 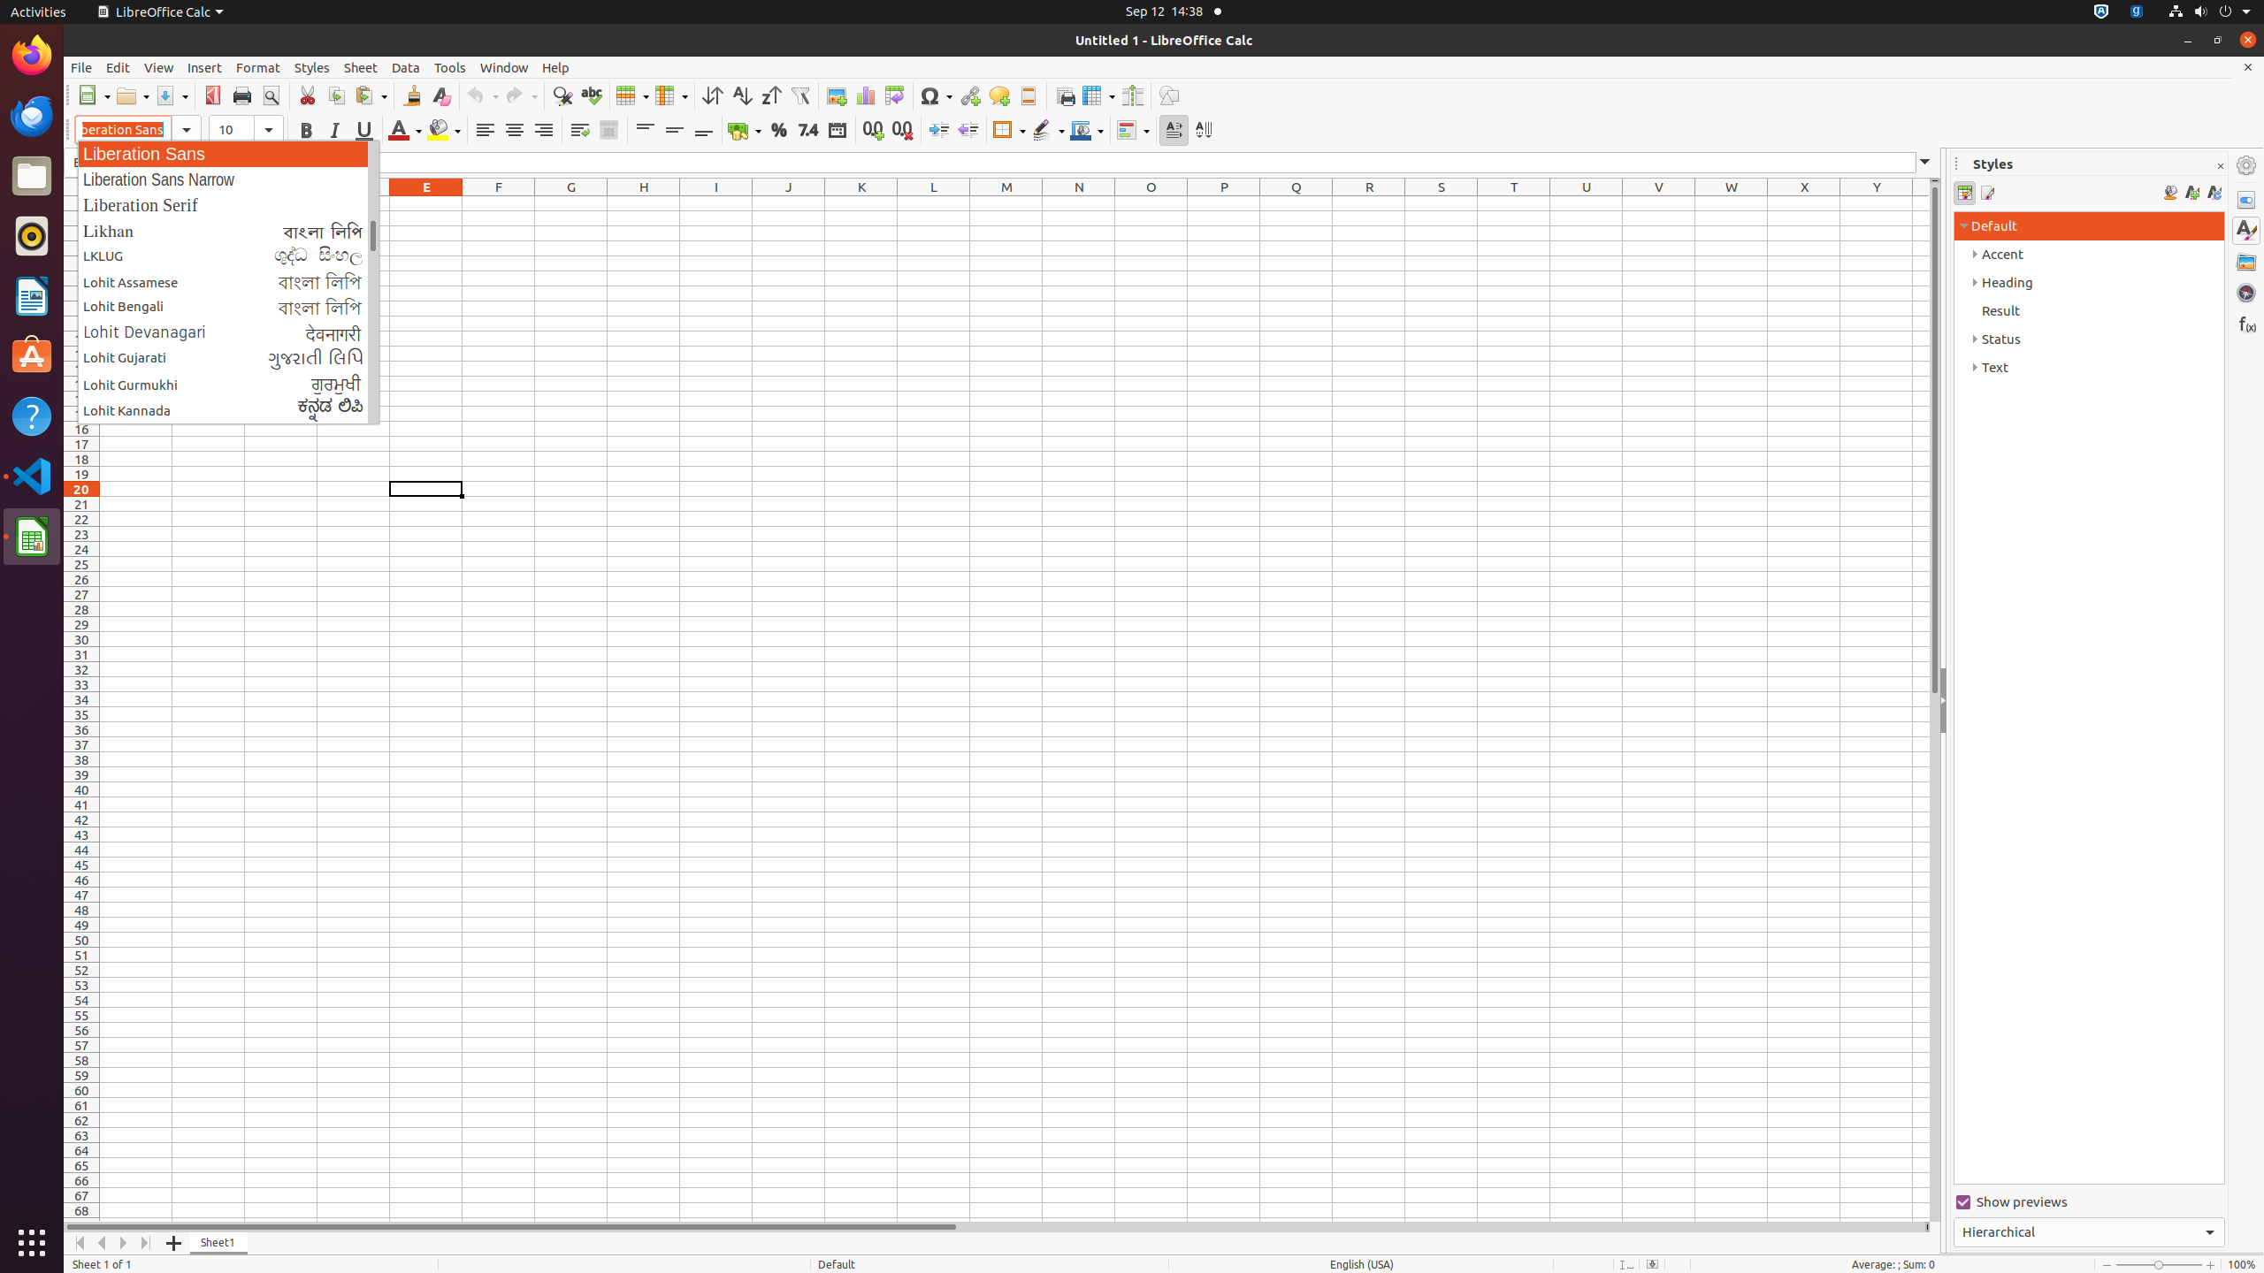 I want to click on Gallery, so click(x=2246, y=262).